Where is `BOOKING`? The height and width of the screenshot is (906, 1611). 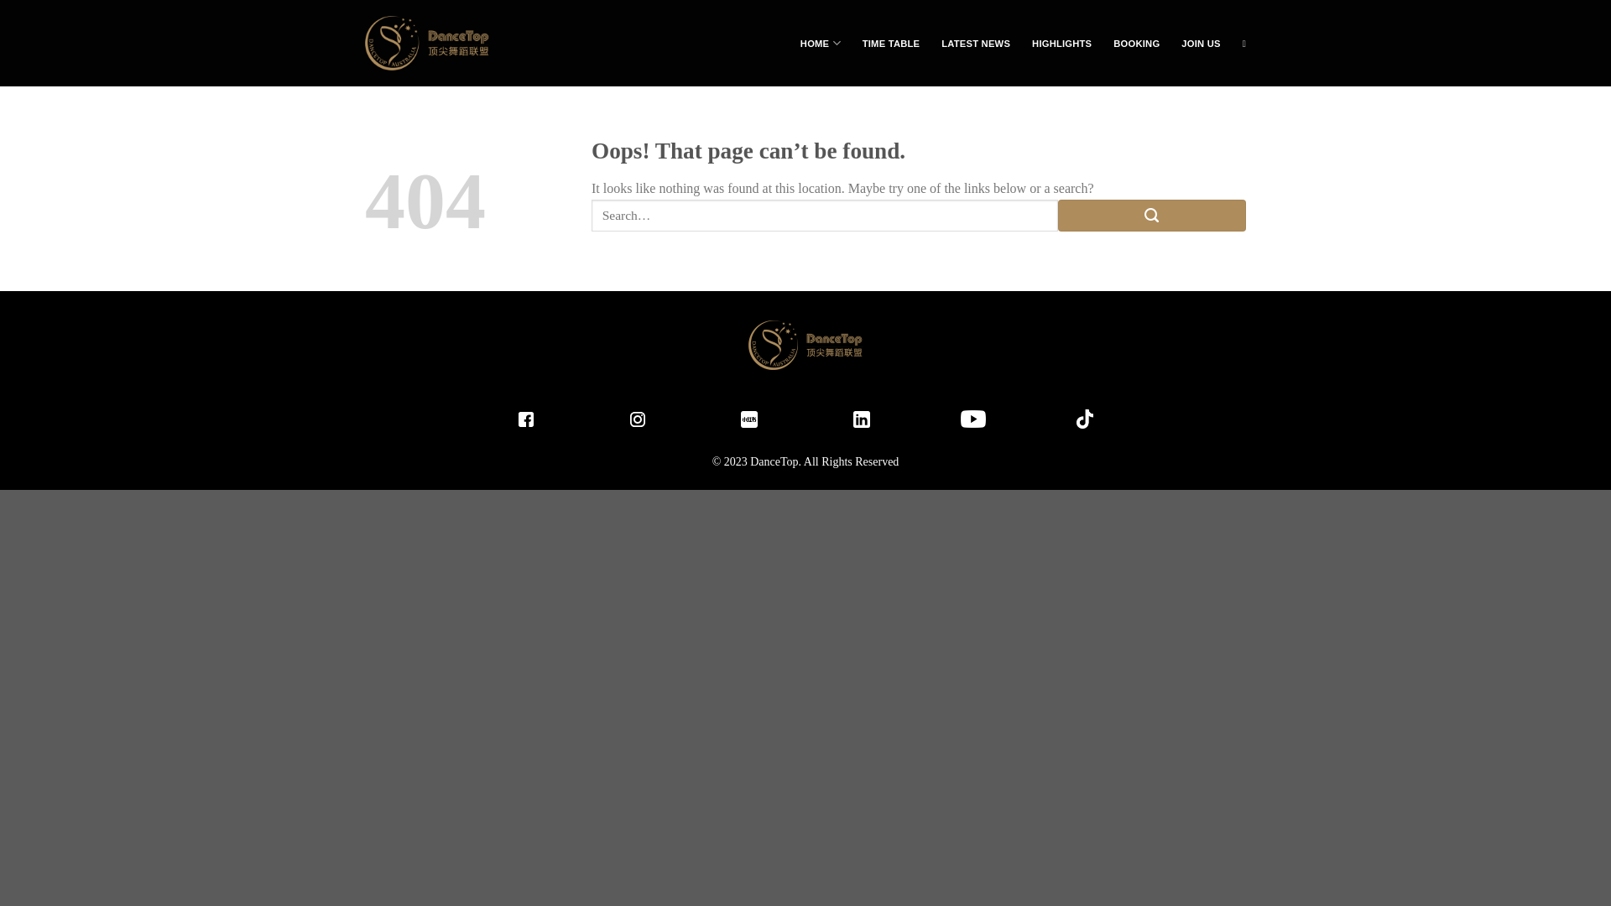
BOOKING is located at coordinates (1136, 44).